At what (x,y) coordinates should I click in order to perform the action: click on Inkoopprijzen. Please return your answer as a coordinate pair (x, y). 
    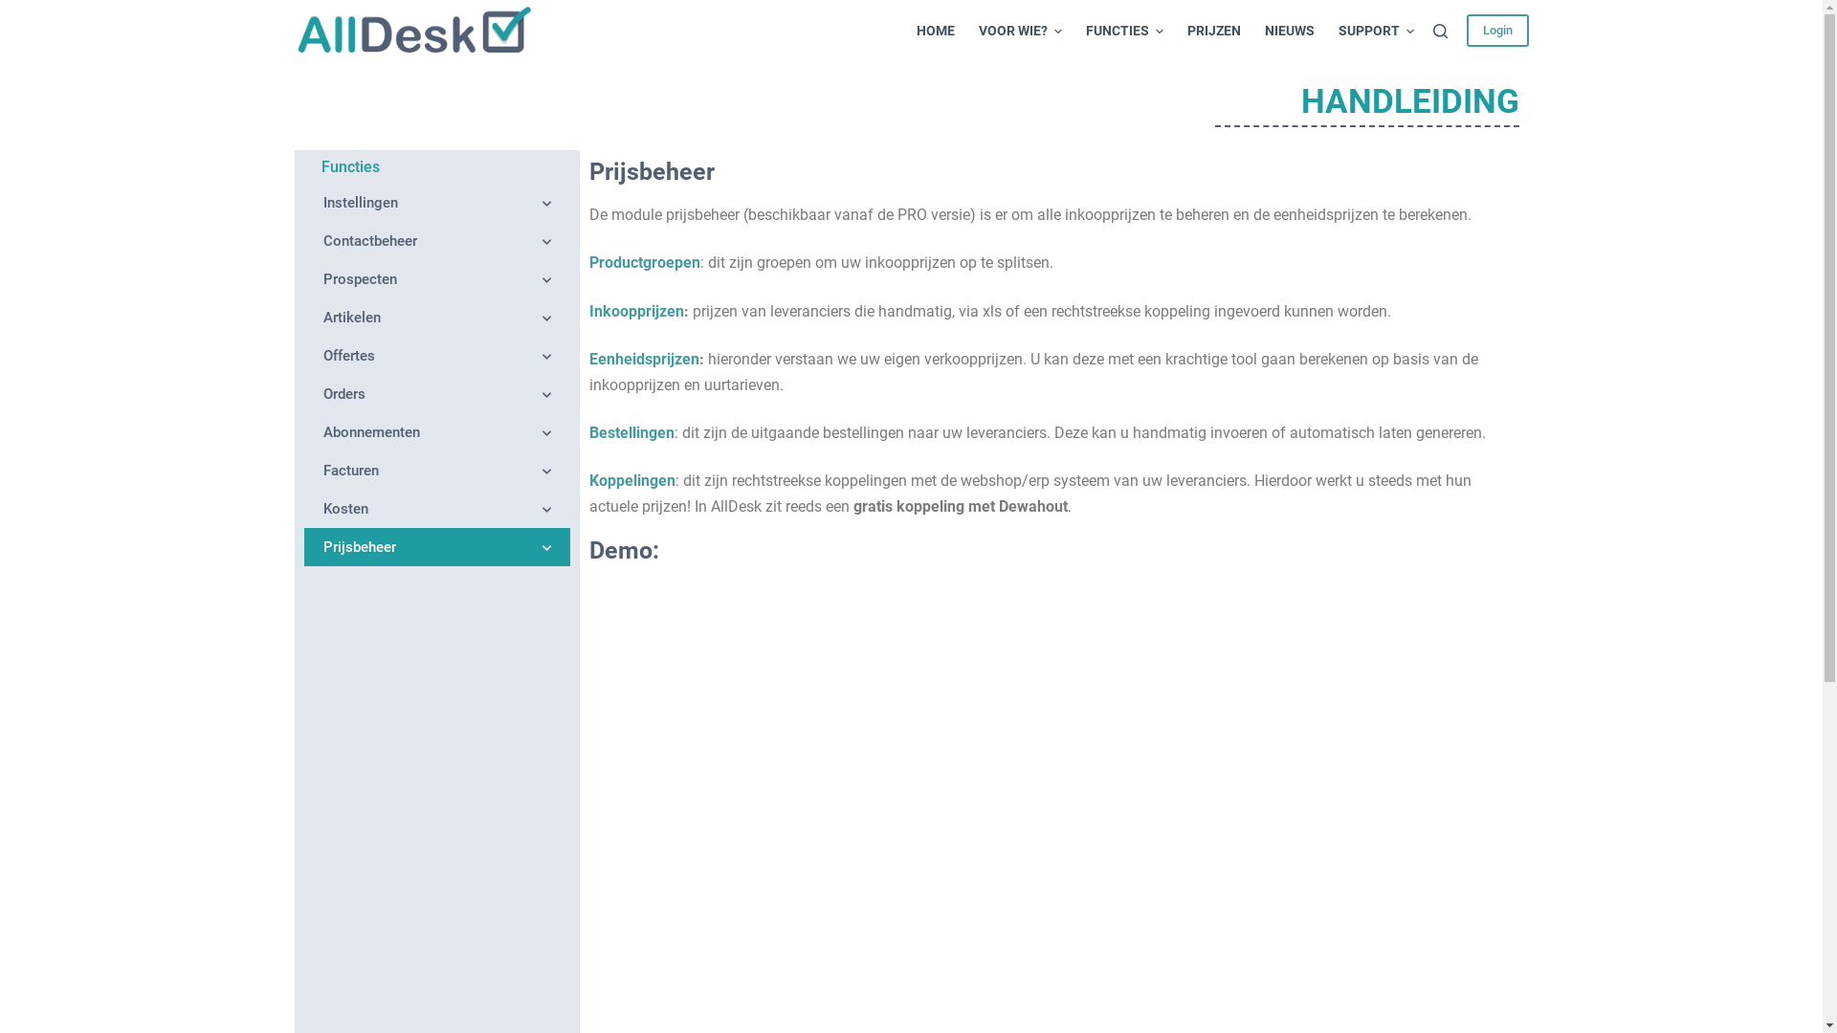
    Looking at the image, I should click on (637, 312).